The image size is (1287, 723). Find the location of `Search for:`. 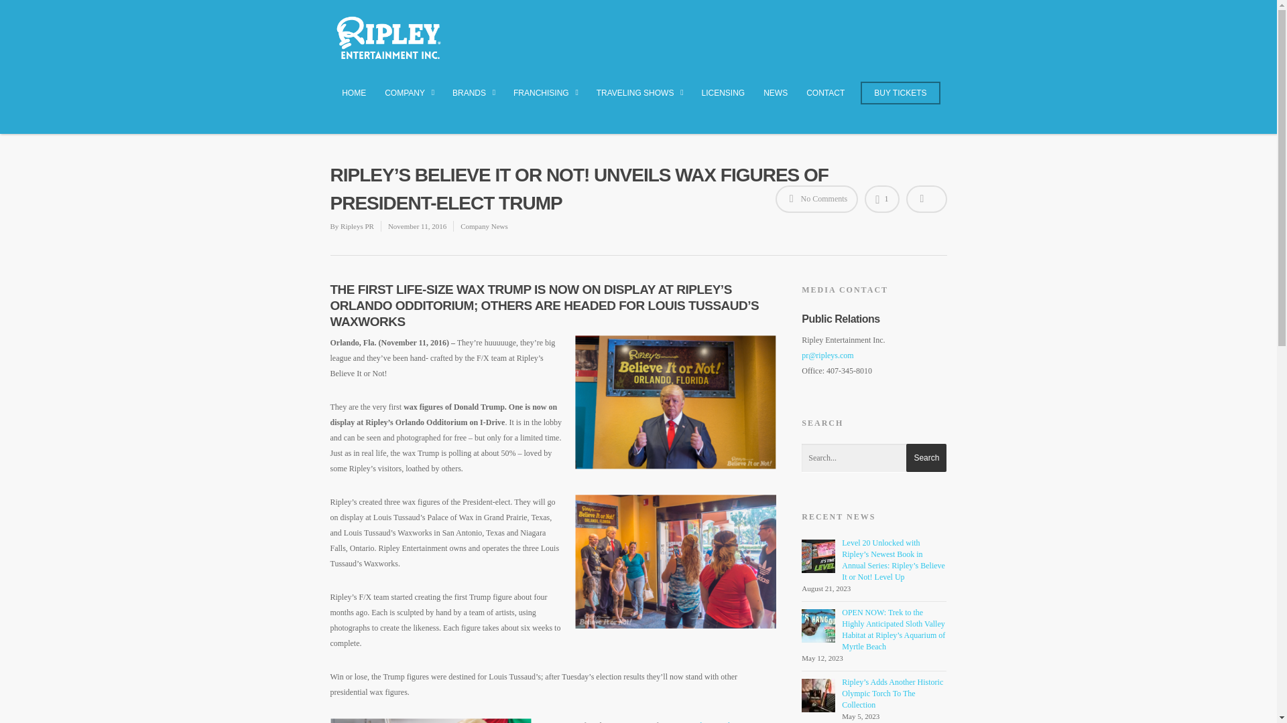

Search for: is located at coordinates (874, 458).